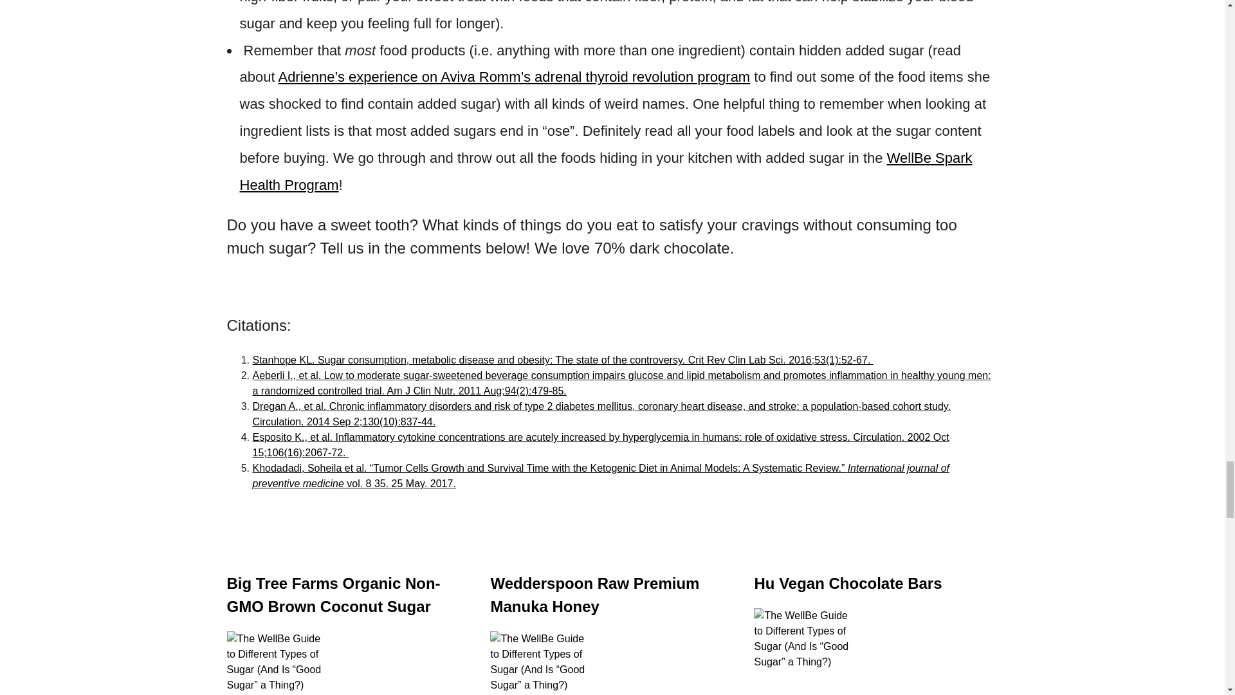 This screenshot has width=1235, height=695. I want to click on Hu, so click(801, 651).